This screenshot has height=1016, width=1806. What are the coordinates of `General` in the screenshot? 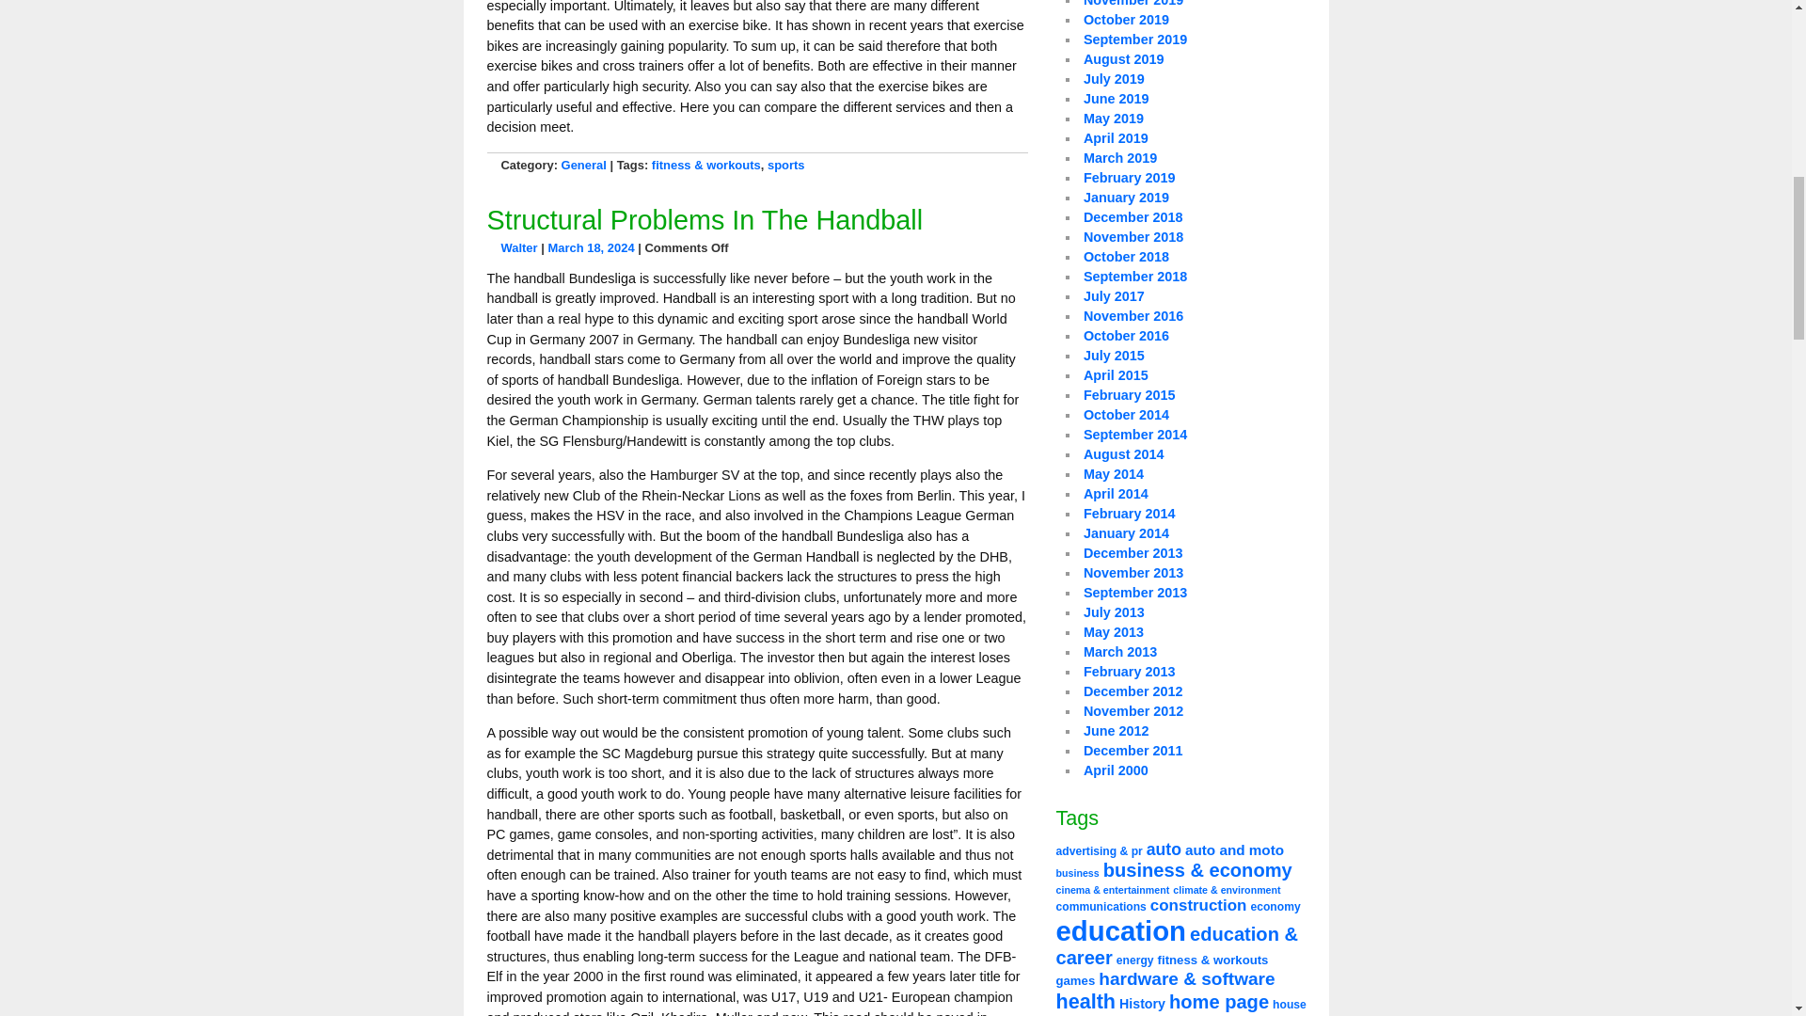 It's located at (584, 165).